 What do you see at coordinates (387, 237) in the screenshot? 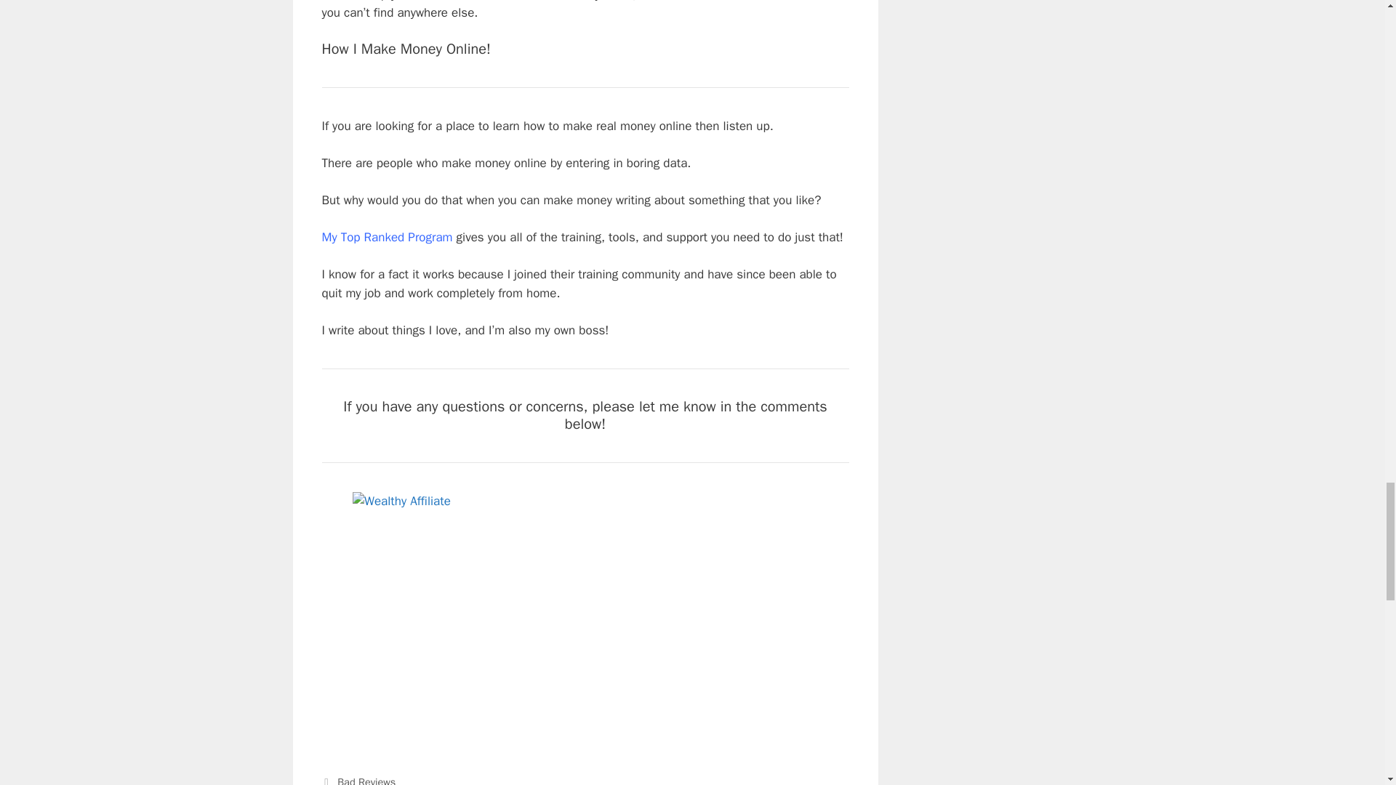
I see `My Top Ranked Program` at bounding box center [387, 237].